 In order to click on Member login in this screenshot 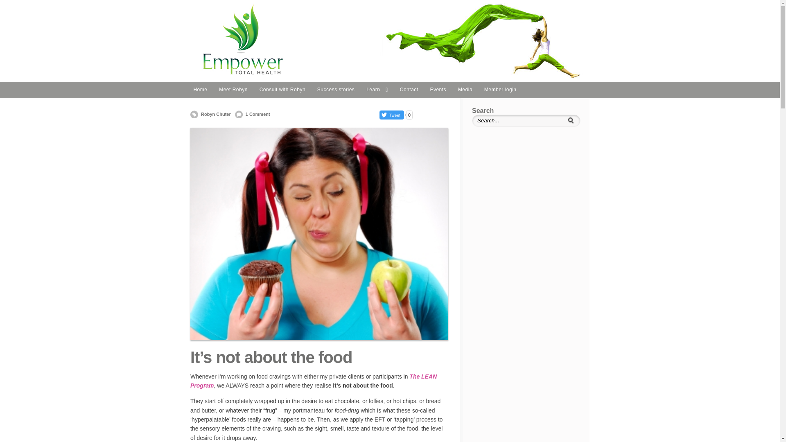, I will do `click(500, 90)`.